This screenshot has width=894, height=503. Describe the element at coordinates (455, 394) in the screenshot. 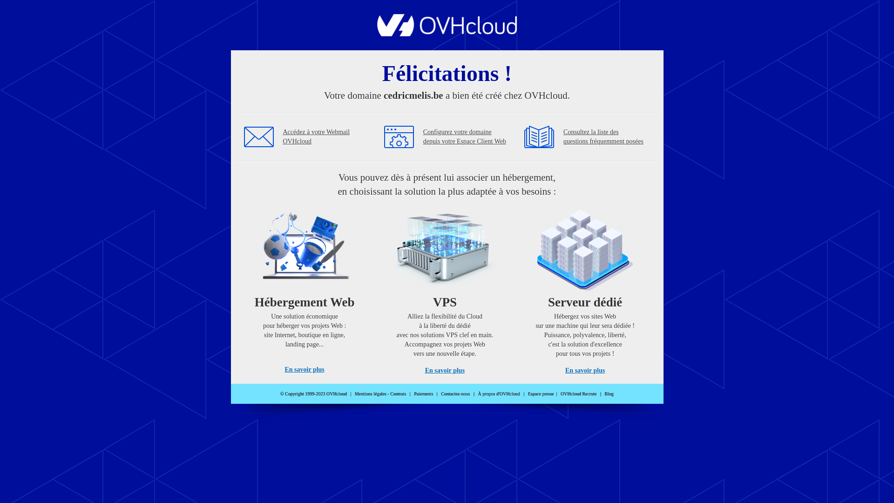

I see `Contactez-nous` at that location.